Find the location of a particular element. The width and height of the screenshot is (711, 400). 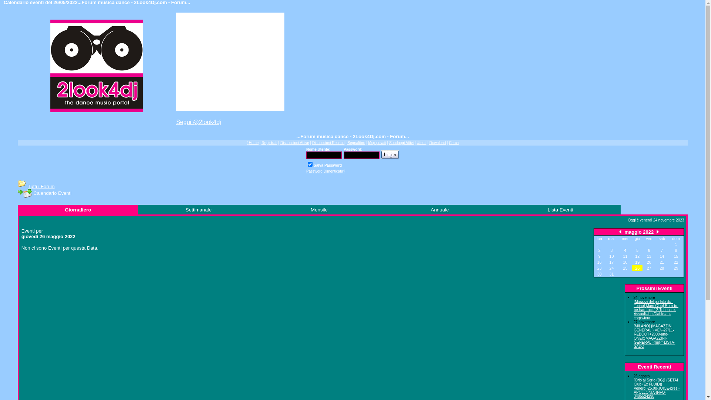

Msg privati is located at coordinates (377, 143).